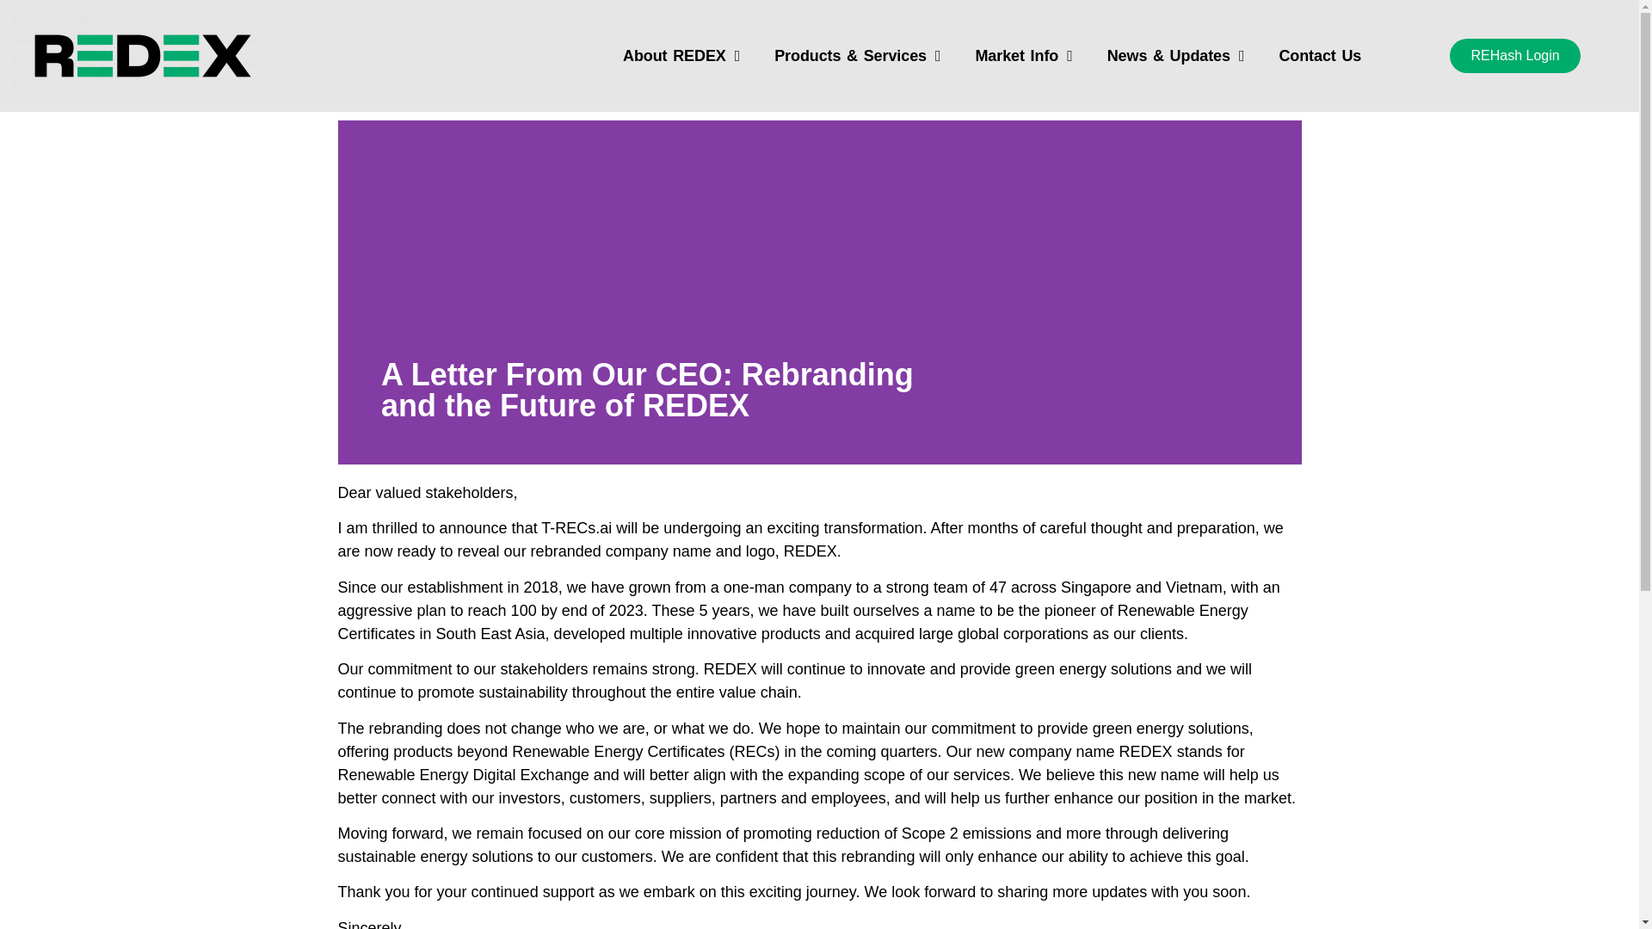 The width and height of the screenshot is (1652, 929). What do you see at coordinates (1023, 56) in the screenshot?
I see `Market Info` at bounding box center [1023, 56].